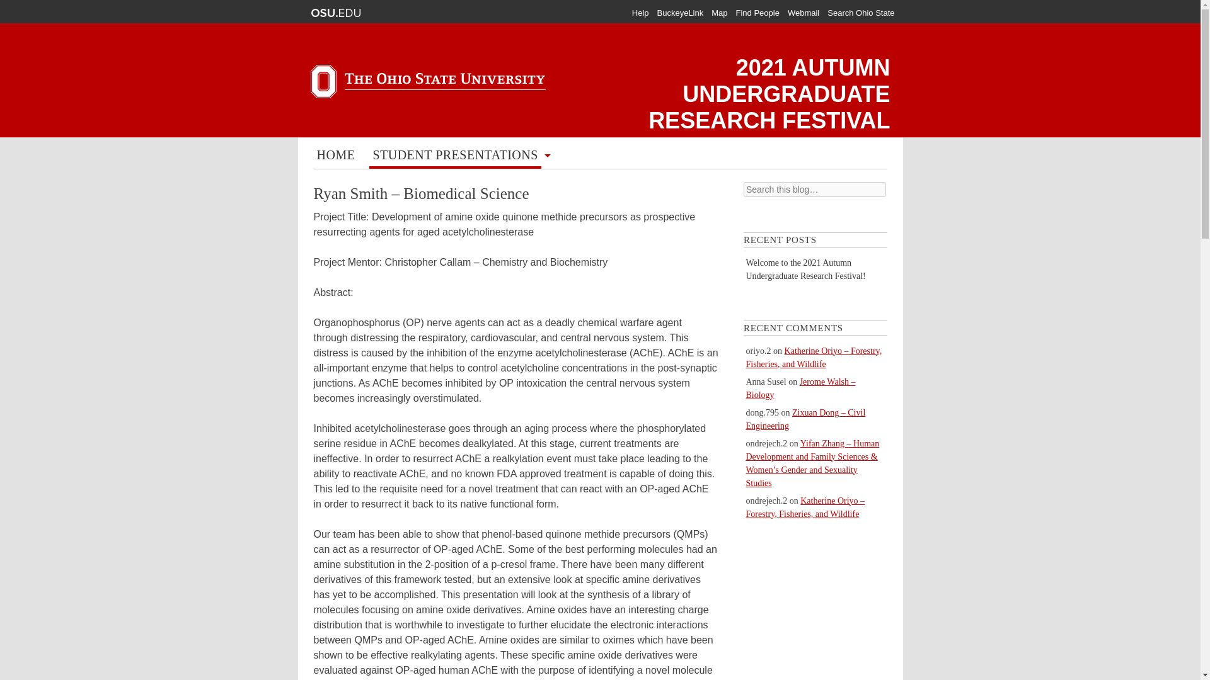 The height and width of the screenshot is (680, 1210). What do you see at coordinates (769, 94) in the screenshot?
I see `2021 AUTUMN UNDERGRADUATE RESEARCH FESTIVAL` at bounding box center [769, 94].